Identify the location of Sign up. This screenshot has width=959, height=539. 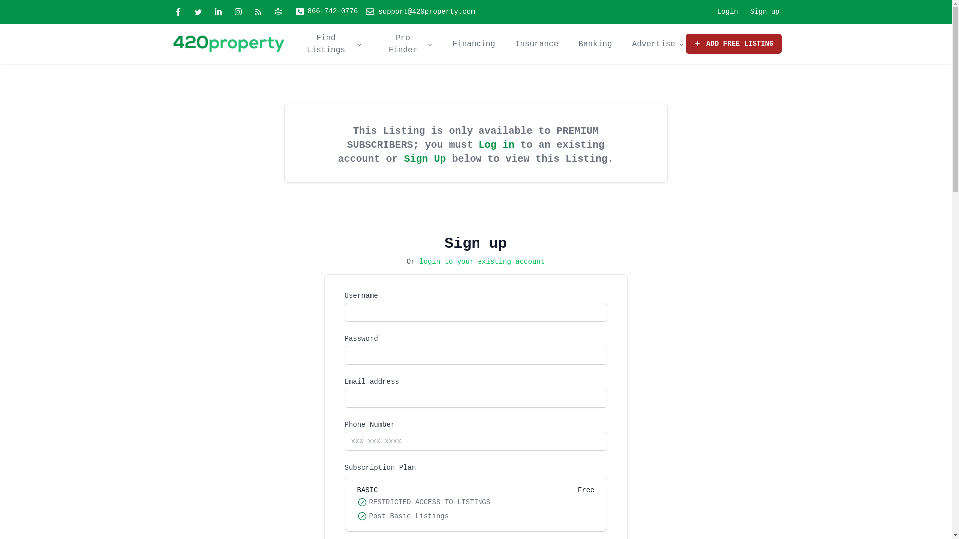
(765, 12).